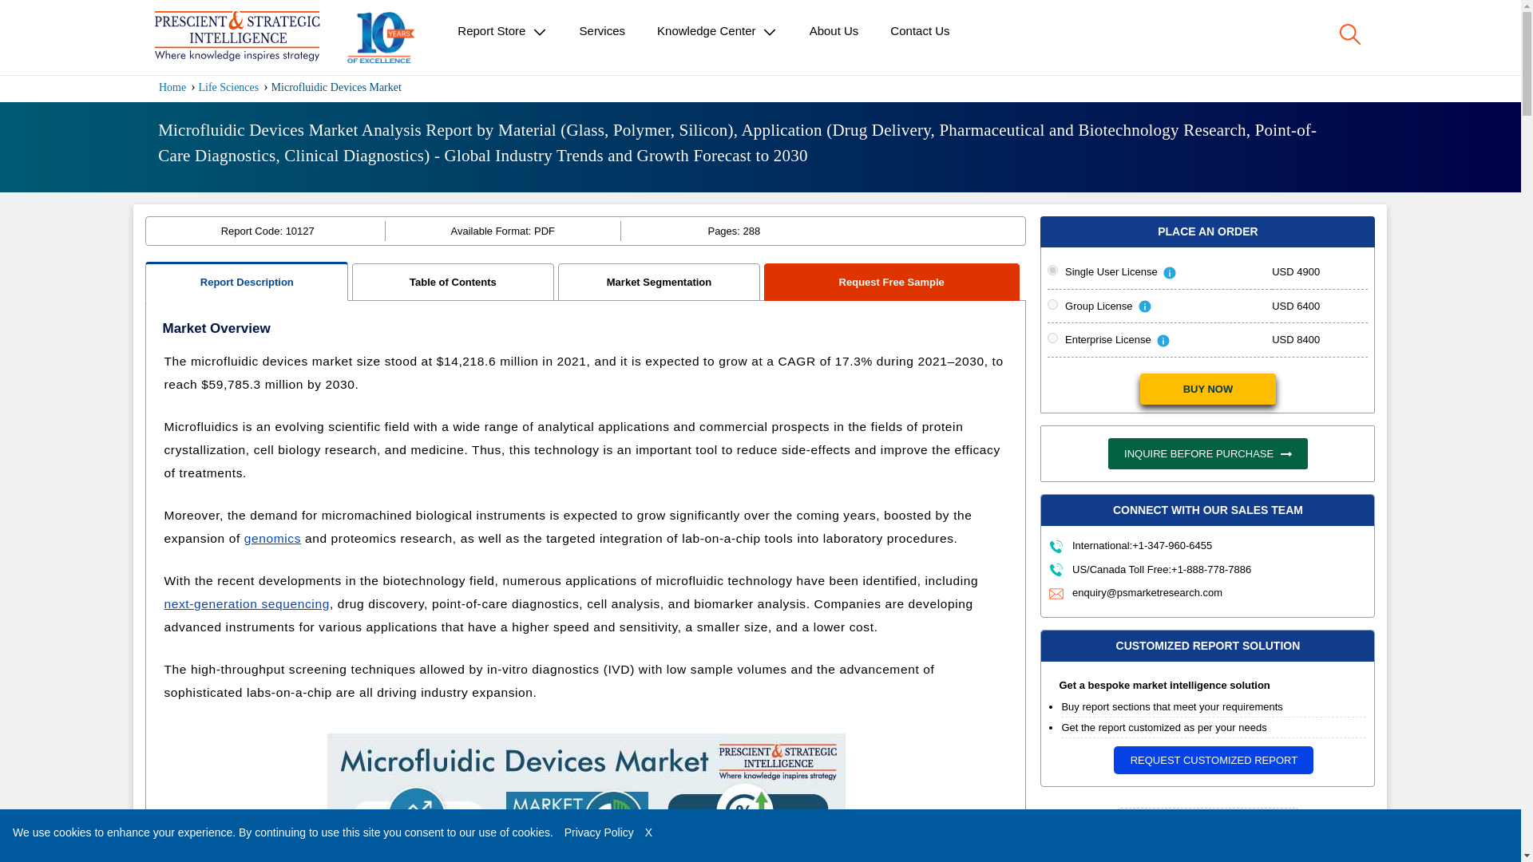  What do you see at coordinates (834, 30) in the screenshot?
I see `About Us` at bounding box center [834, 30].